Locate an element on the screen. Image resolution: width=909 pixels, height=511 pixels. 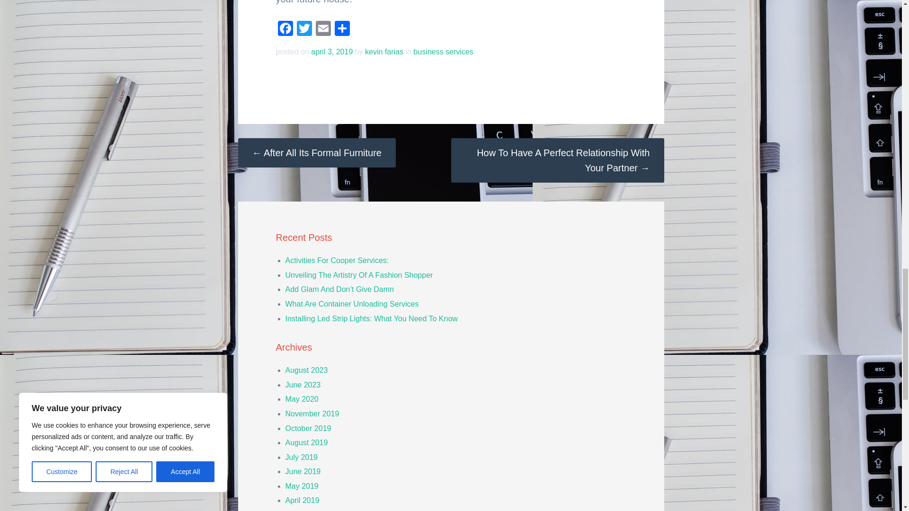
View all posts by Kevin Farias is located at coordinates (384, 52).